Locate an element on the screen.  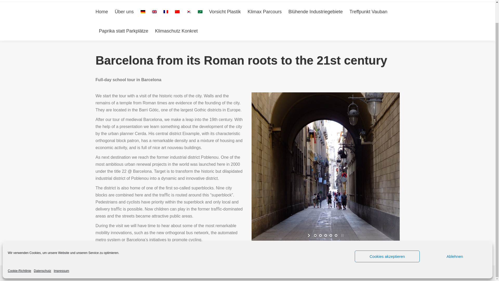
Klimaschutz Konkret is located at coordinates (176, 31).